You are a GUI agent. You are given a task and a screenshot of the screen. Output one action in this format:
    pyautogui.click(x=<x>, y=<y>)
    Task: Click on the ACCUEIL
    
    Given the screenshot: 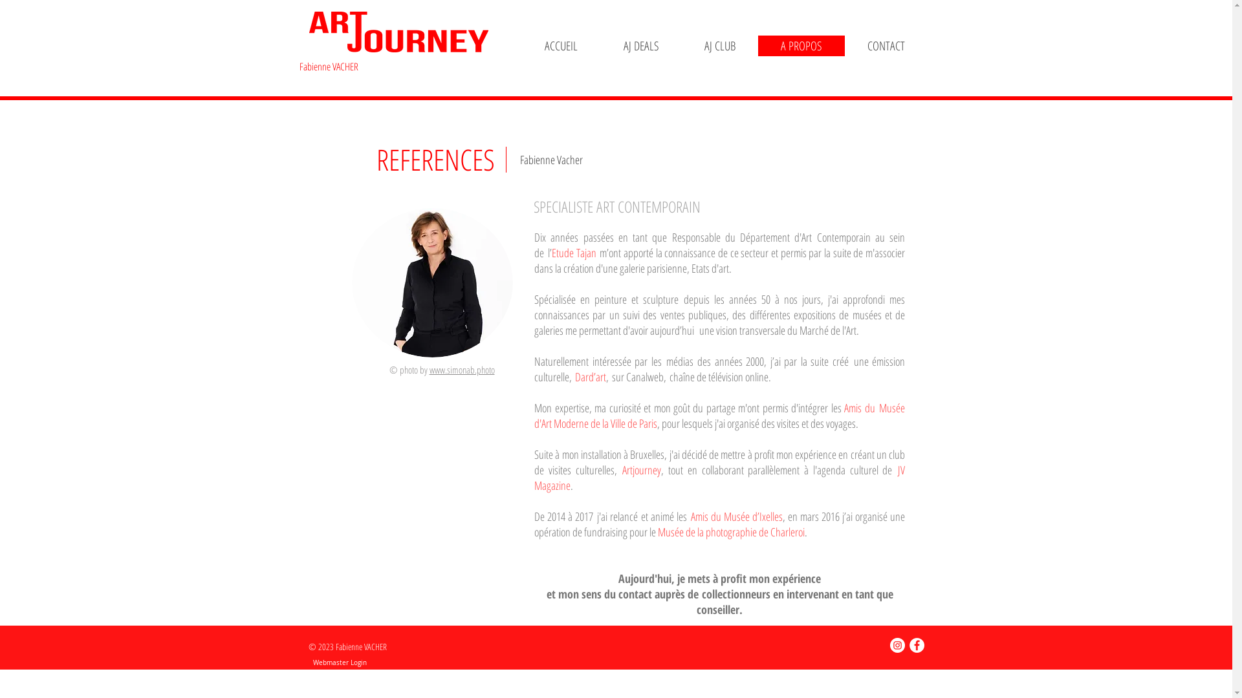 What is the action you would take?
    pyautogui.click(x=560, y=46)
    